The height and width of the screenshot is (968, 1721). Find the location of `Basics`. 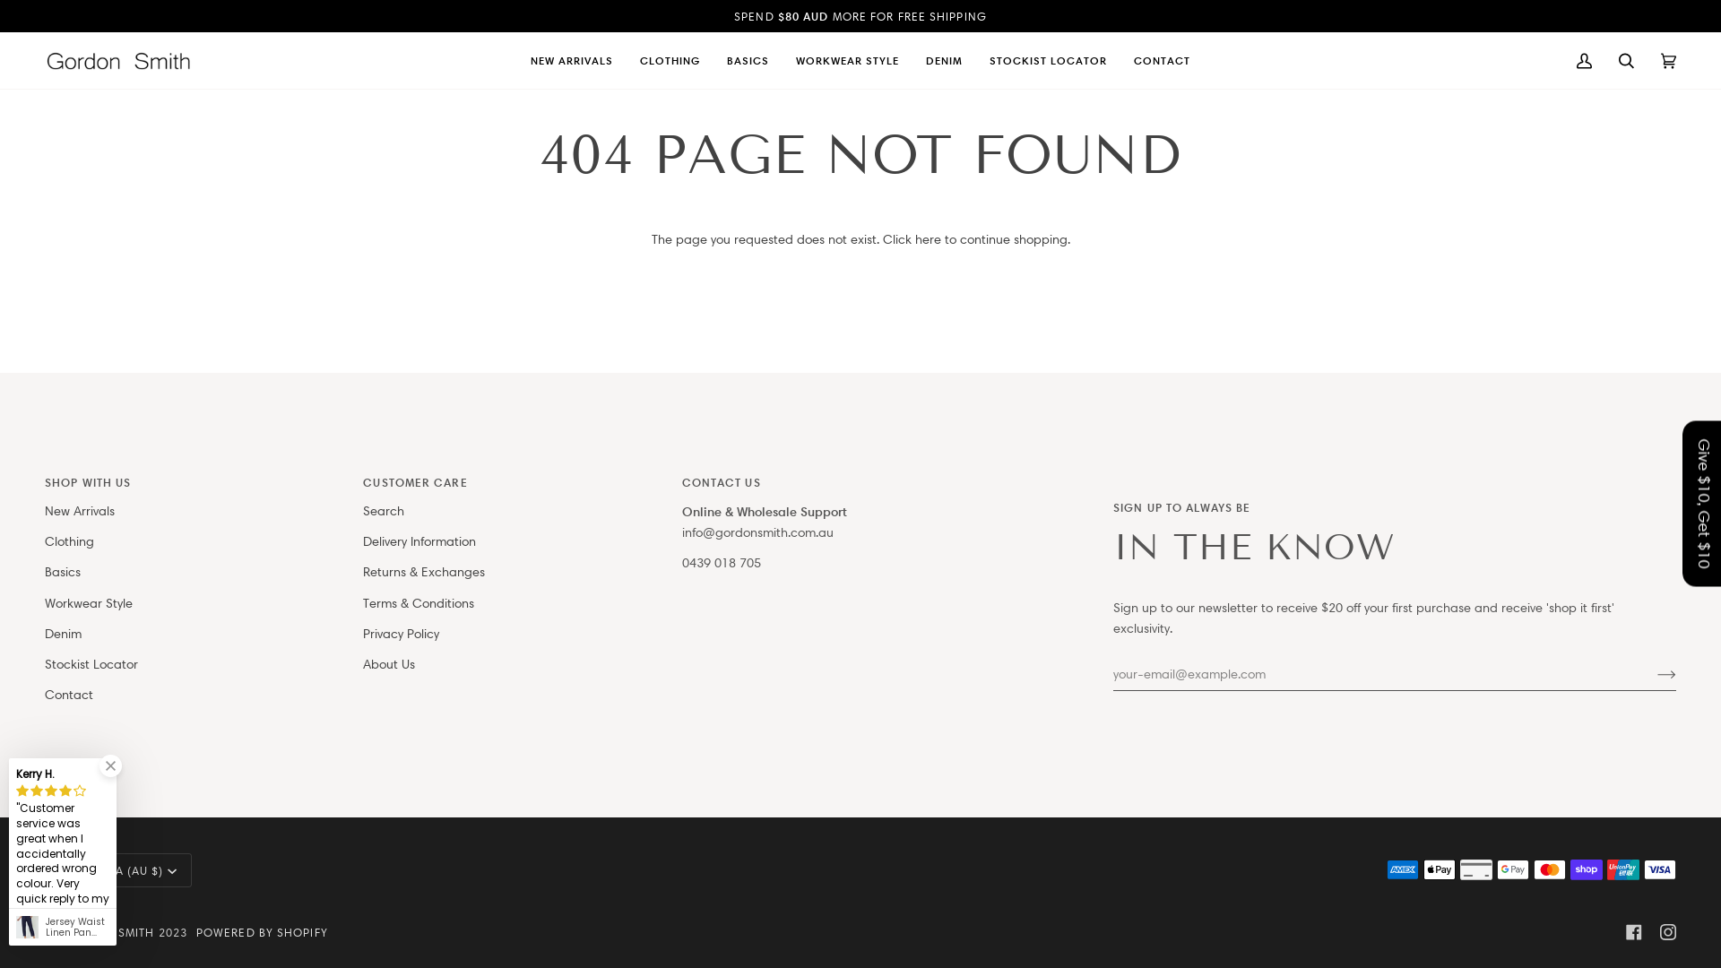

Basics is located at coordinates (63, 572).